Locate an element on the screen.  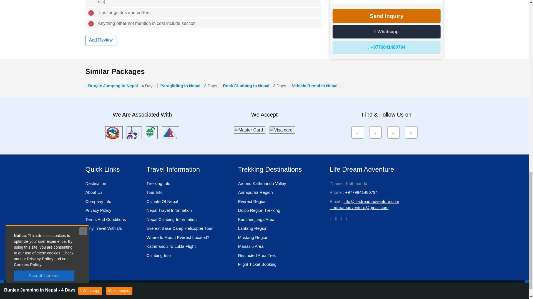
Nepal Mountaineering Association is located at coordinates (170, 132).